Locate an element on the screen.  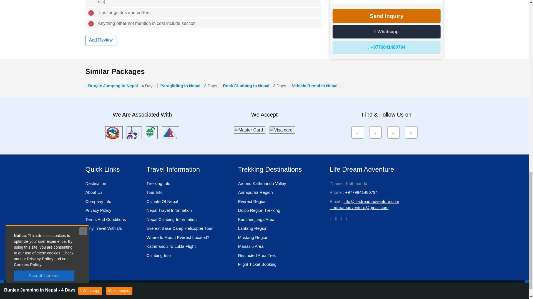
Nepal Mountaineering Association is located at coordinates (170, 132).